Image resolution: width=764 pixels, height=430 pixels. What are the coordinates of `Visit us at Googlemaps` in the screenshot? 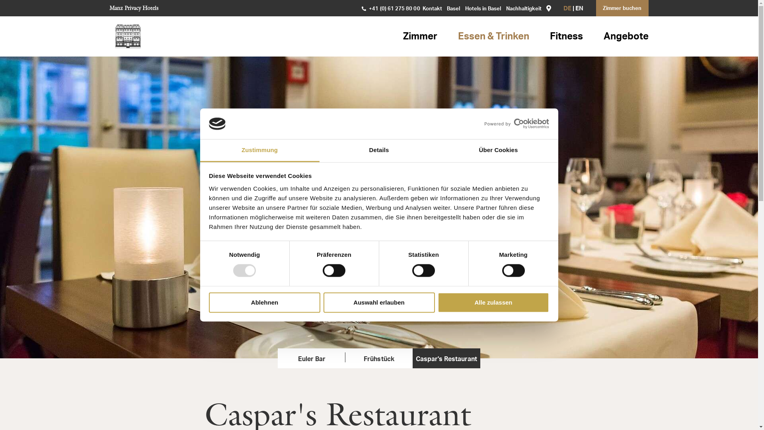 It's located at (549, 8).